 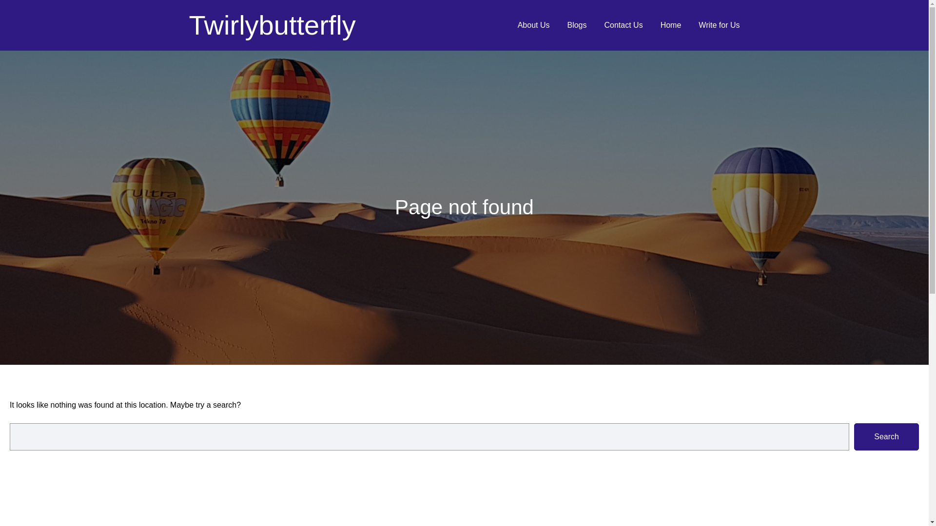 I want to click on Home, so click(x=671, y=25).